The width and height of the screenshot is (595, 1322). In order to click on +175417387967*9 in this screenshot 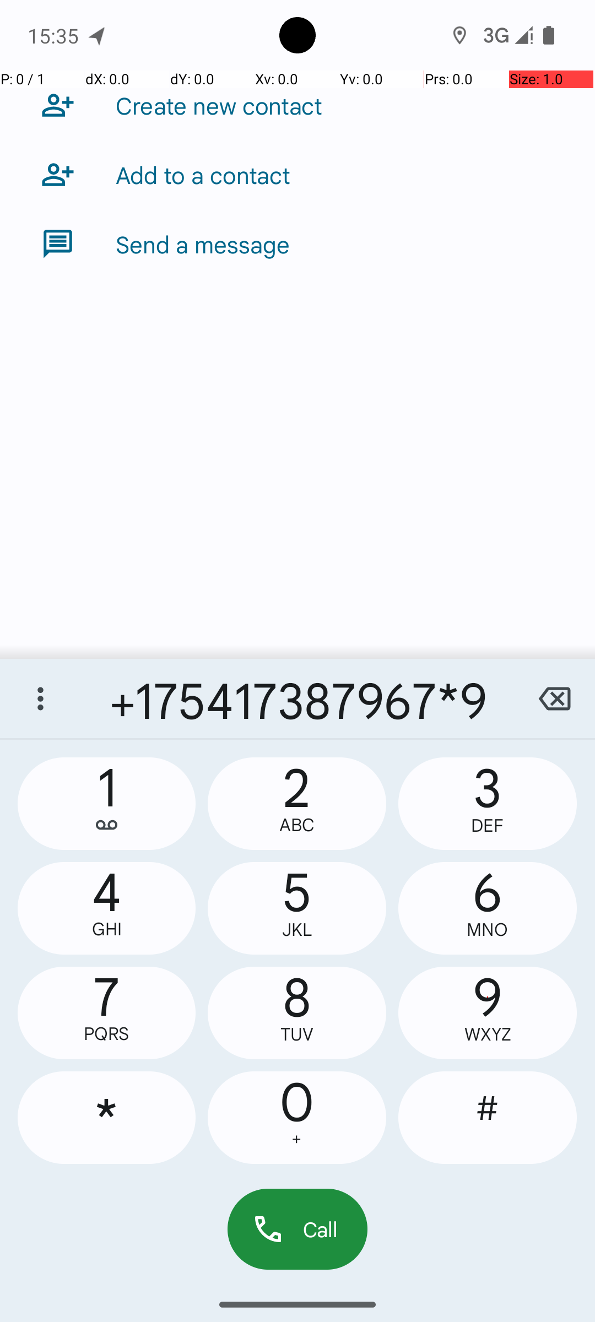, I will do `click(297, 698)`.